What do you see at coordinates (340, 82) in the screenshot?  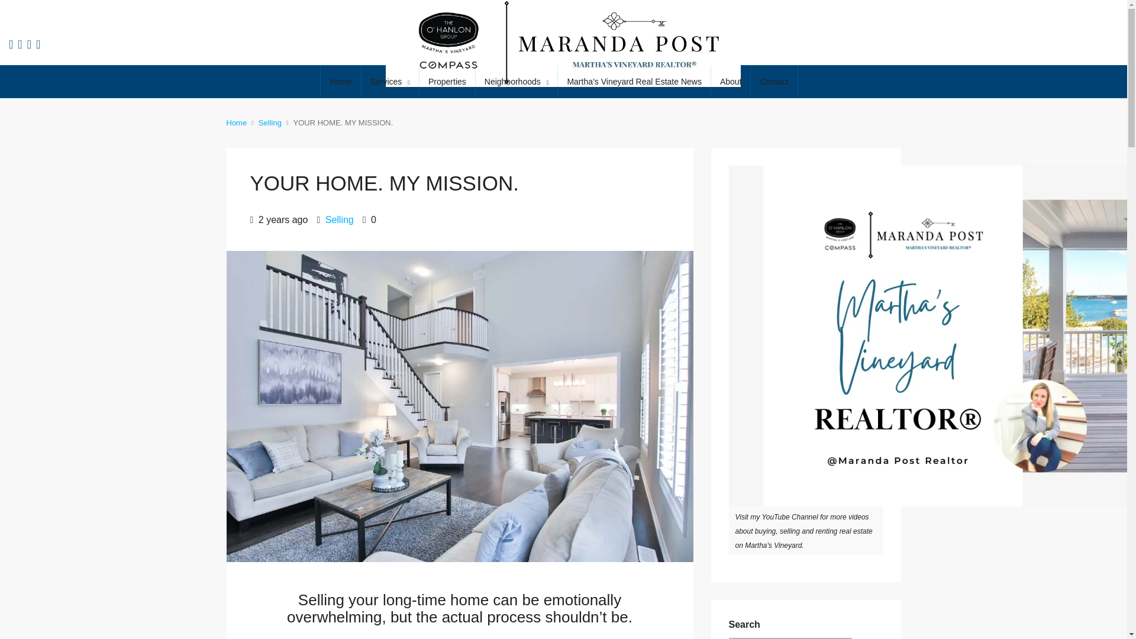 I see `Home` at bounding box center [340, 82].